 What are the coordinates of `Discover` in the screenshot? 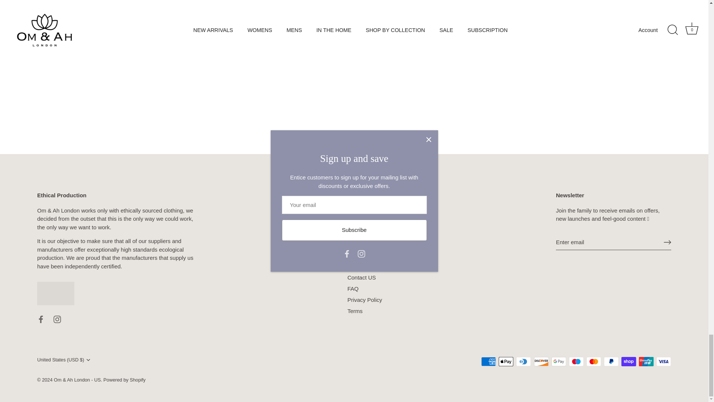 It's located at (541, 361).